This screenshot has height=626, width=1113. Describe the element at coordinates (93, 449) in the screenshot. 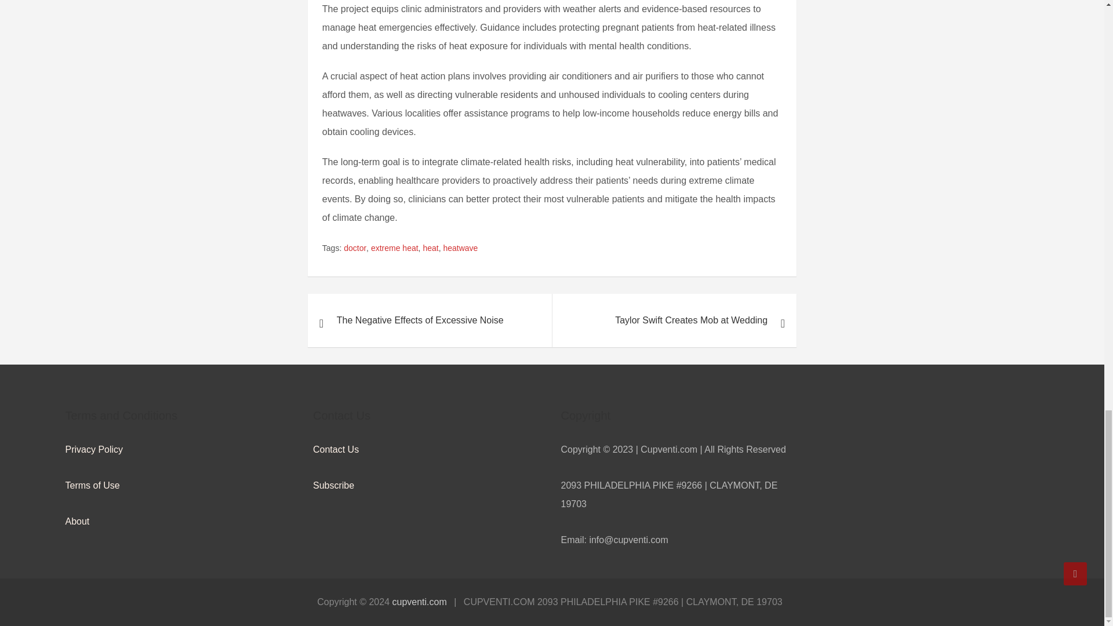

I see `Privacy Policy` at that location.